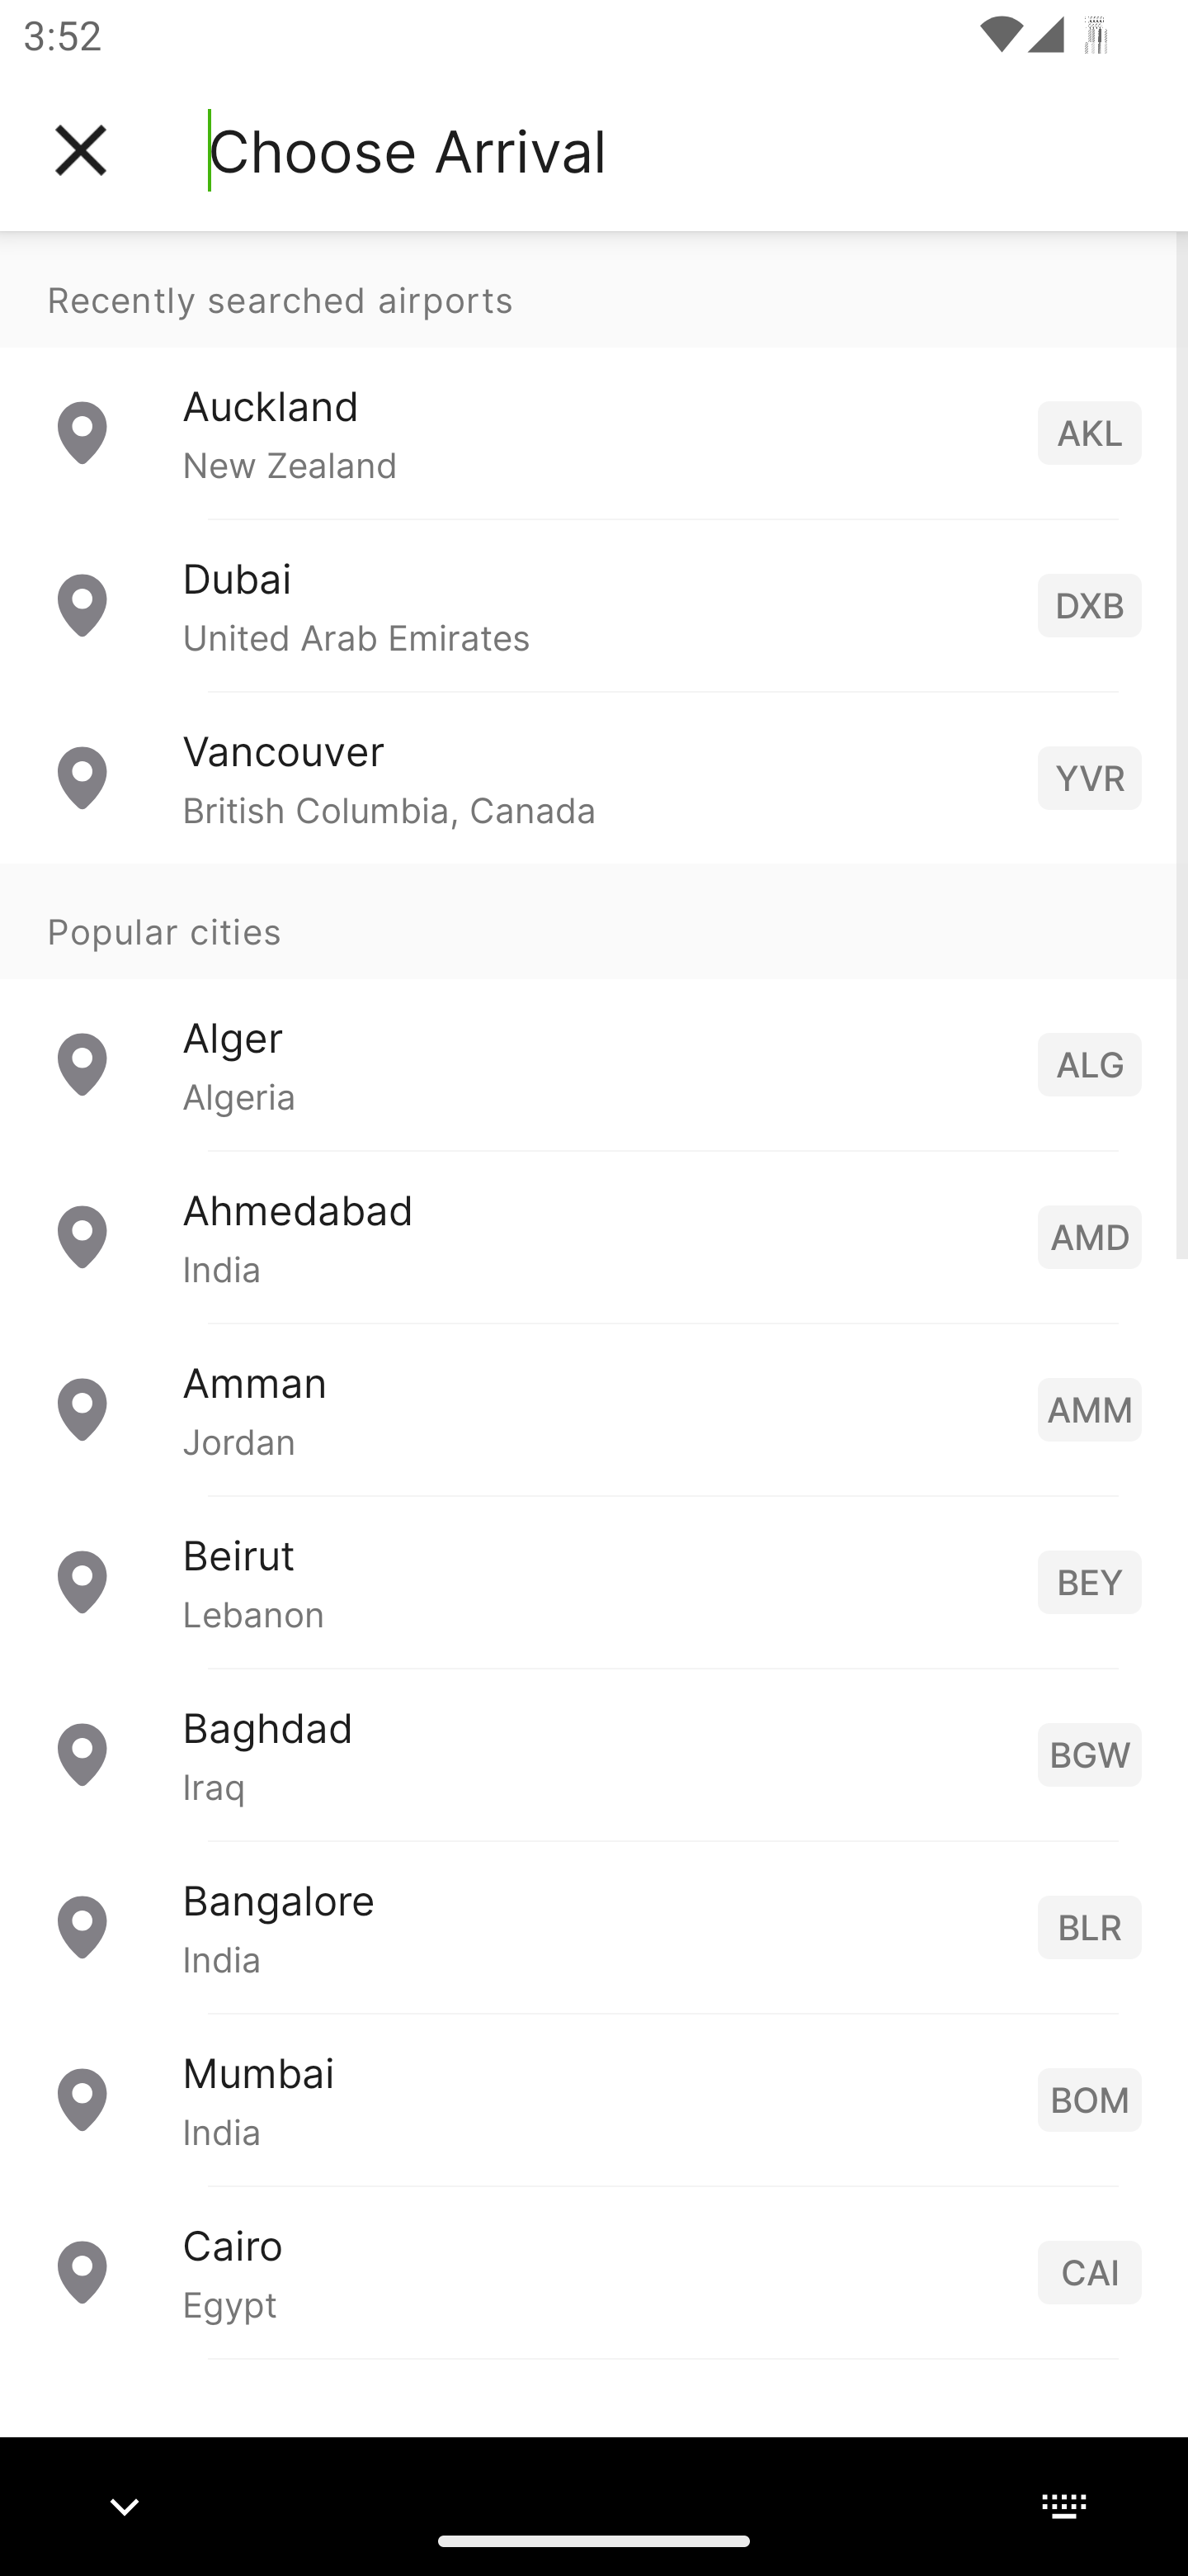 This screenshot has height=2576, width=1188. I want to click on Recently searched airports, so click(594, 289).